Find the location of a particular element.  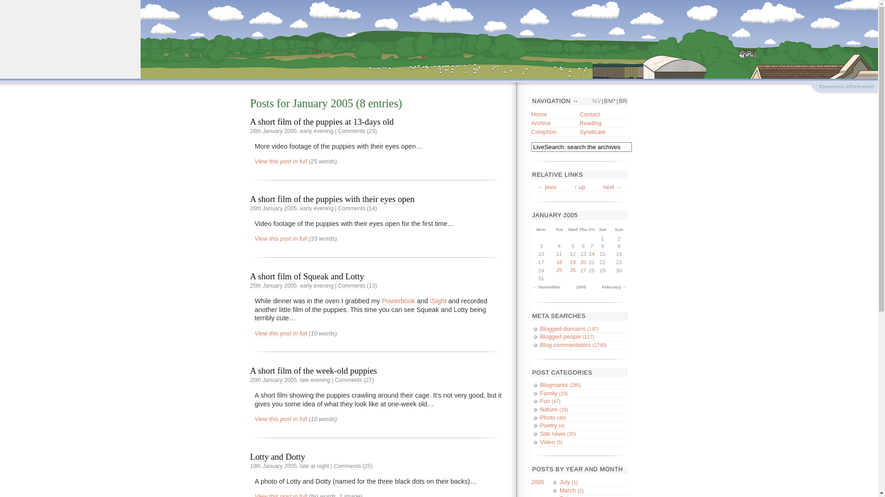

Comments (14) is located at coordinates (357, 209).